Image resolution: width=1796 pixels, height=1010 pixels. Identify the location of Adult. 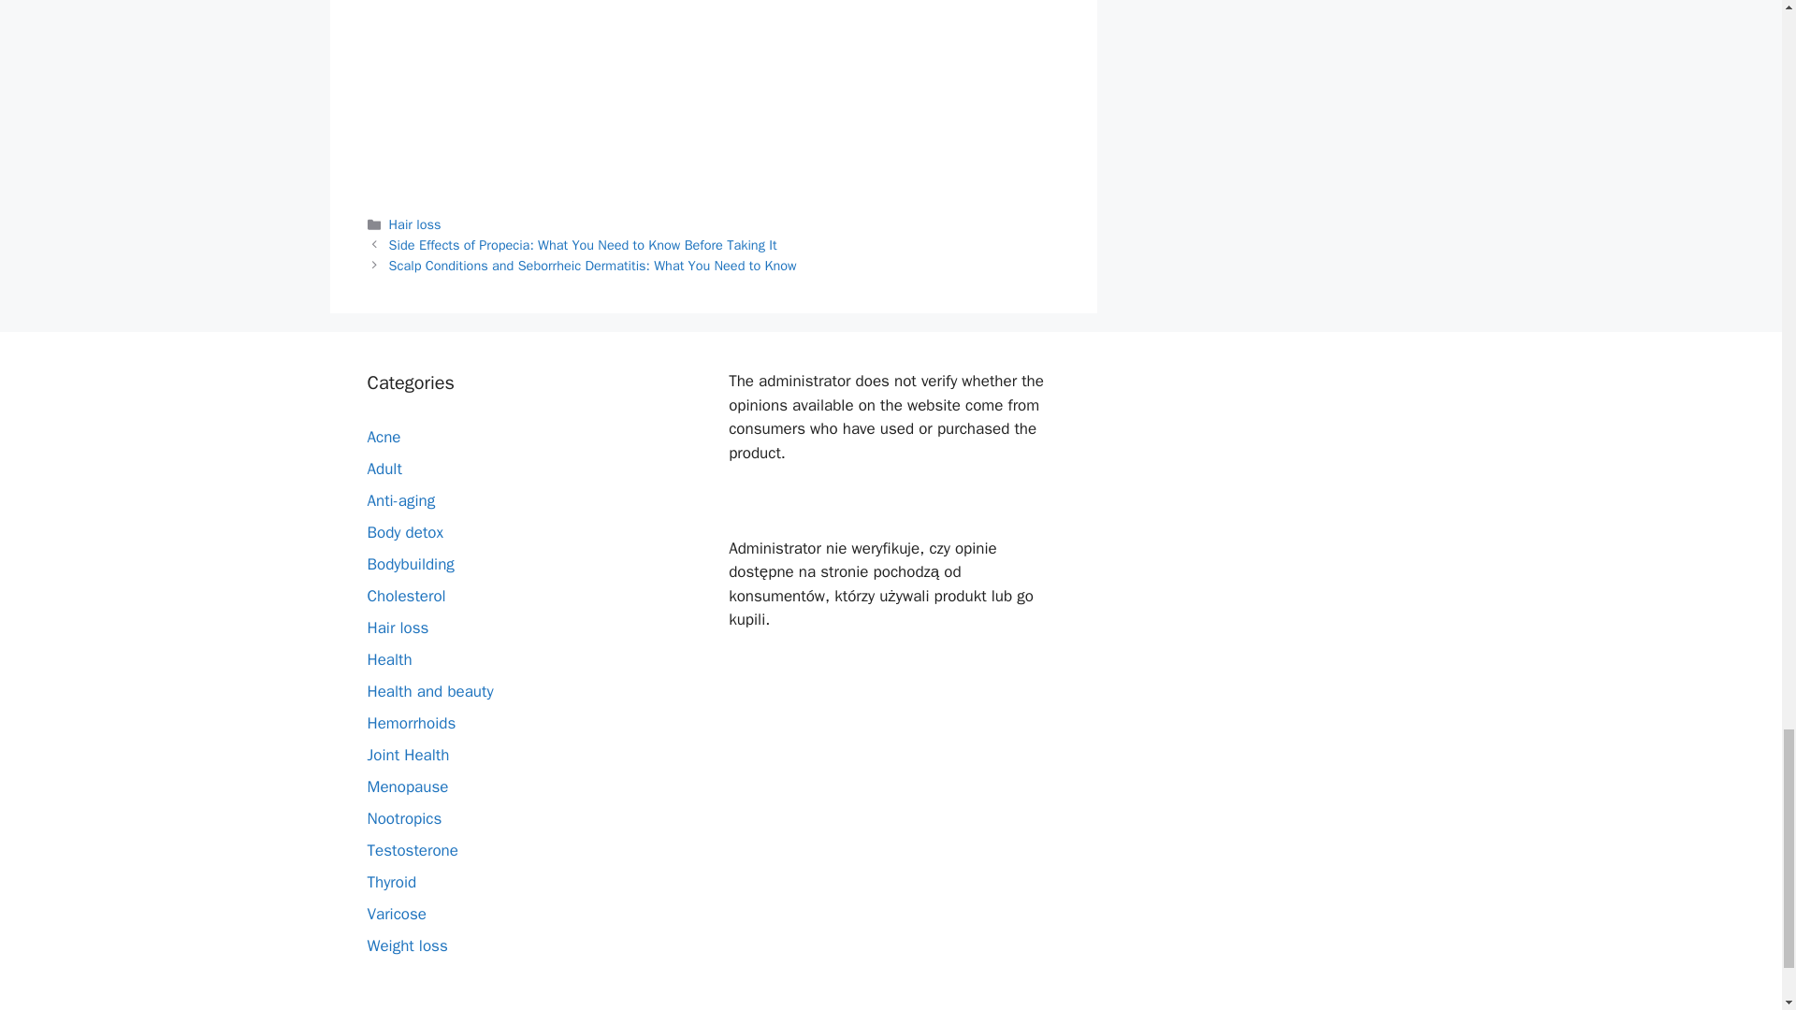
(384, 469).